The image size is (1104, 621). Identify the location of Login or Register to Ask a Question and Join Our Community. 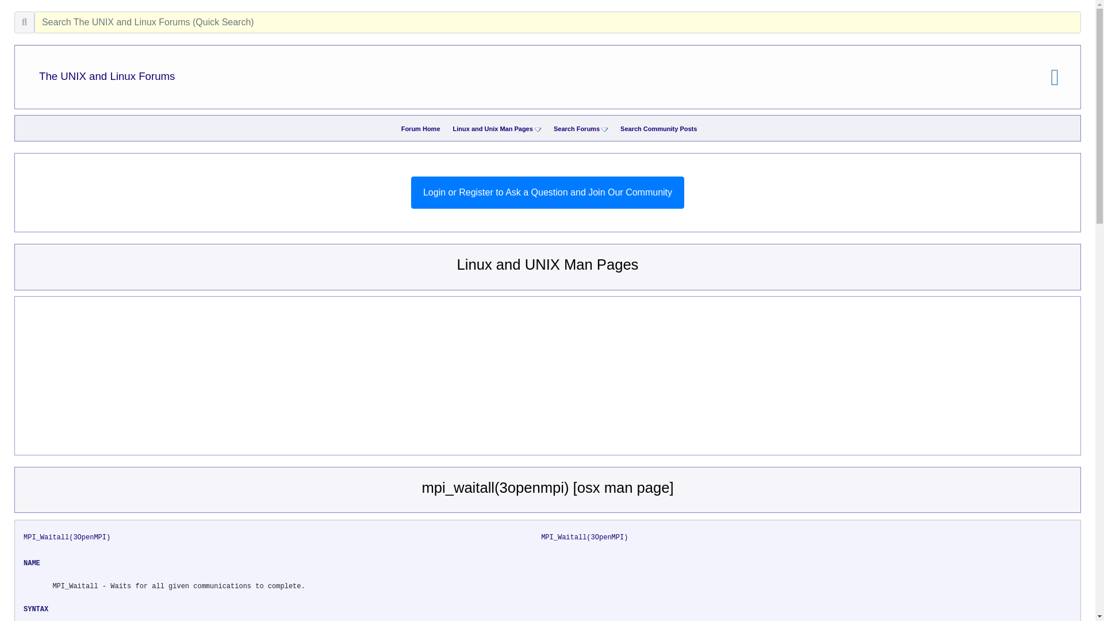
(547, 192).